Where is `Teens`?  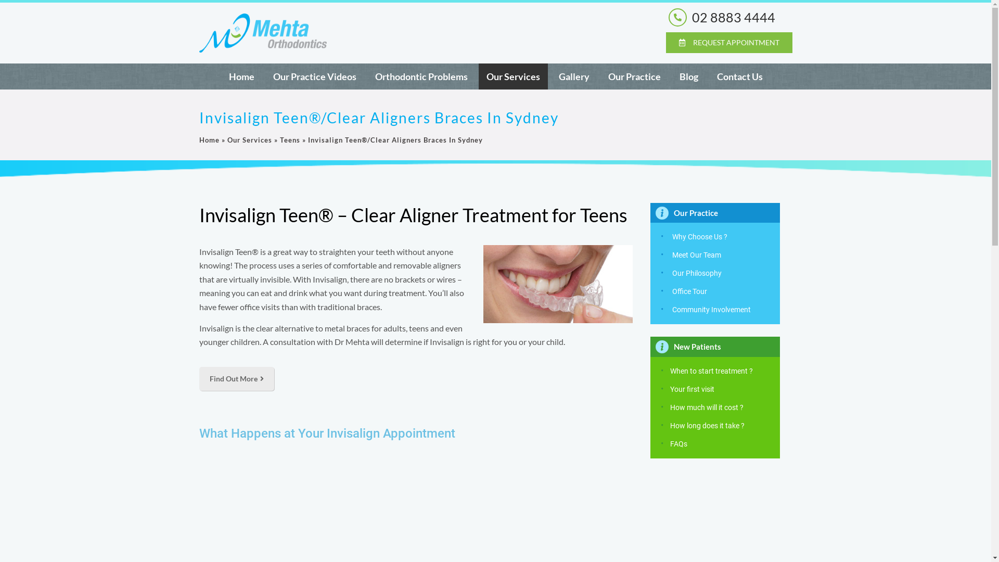 Teens is located at coordinates (290, 140).